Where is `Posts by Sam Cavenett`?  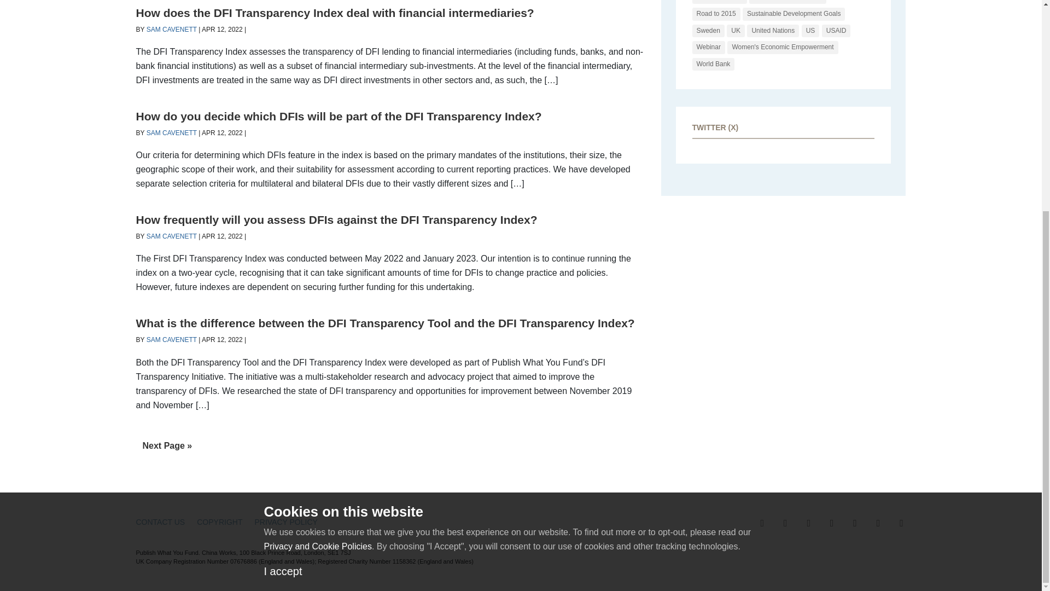
Posts by Sam Cavenett is located at coordinates (172, 132).